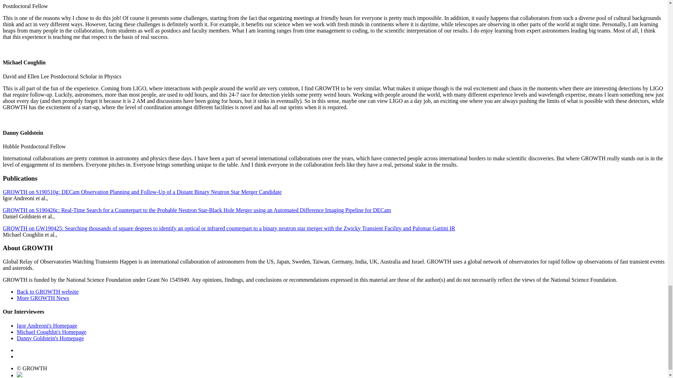 The image size is (673, 378). Describe the element at coordinates (51, 332) in the screenshot. I see `Michael Coughlin's Homepage` at that location.